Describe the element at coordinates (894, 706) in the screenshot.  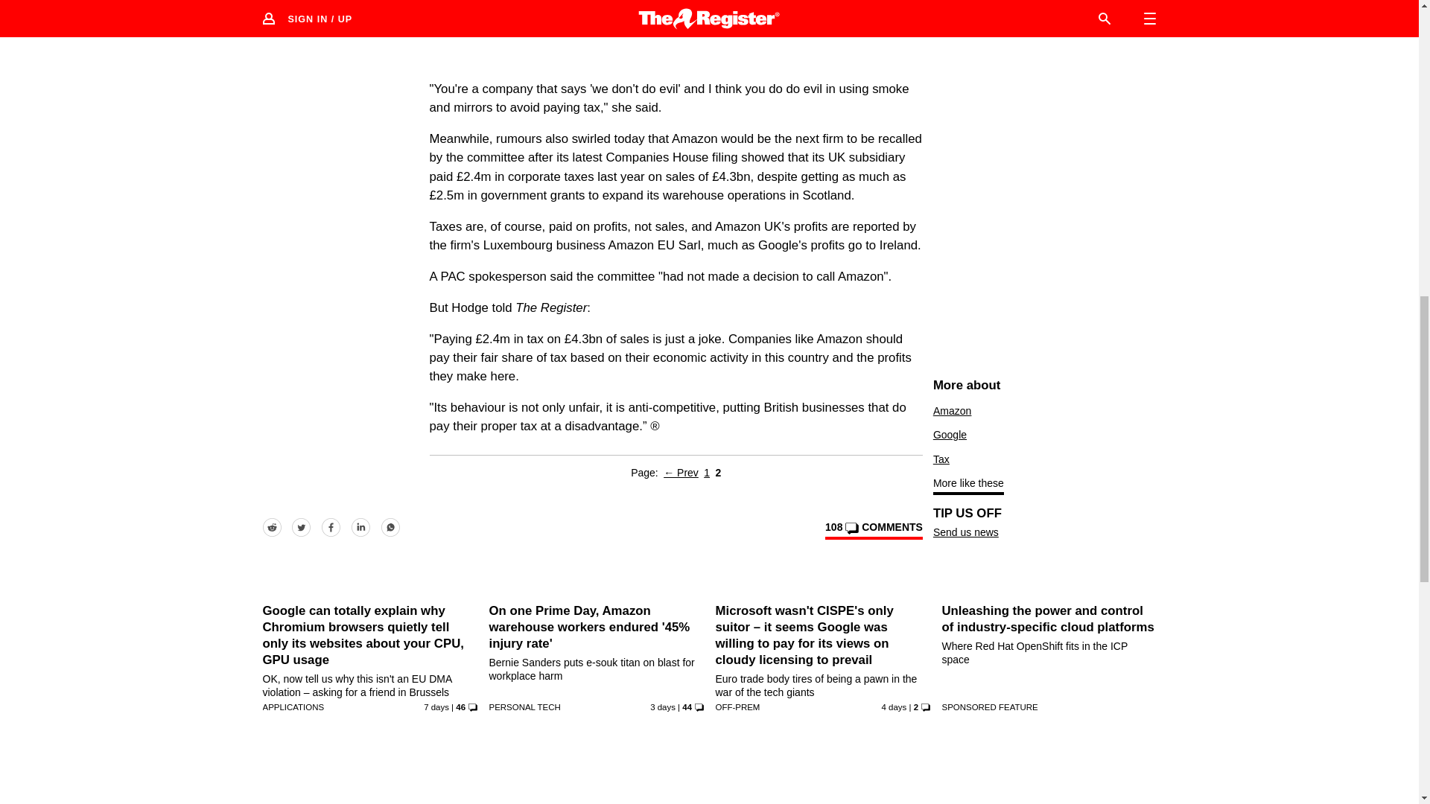
I see `16 Jul 2024 4:1` at that location.